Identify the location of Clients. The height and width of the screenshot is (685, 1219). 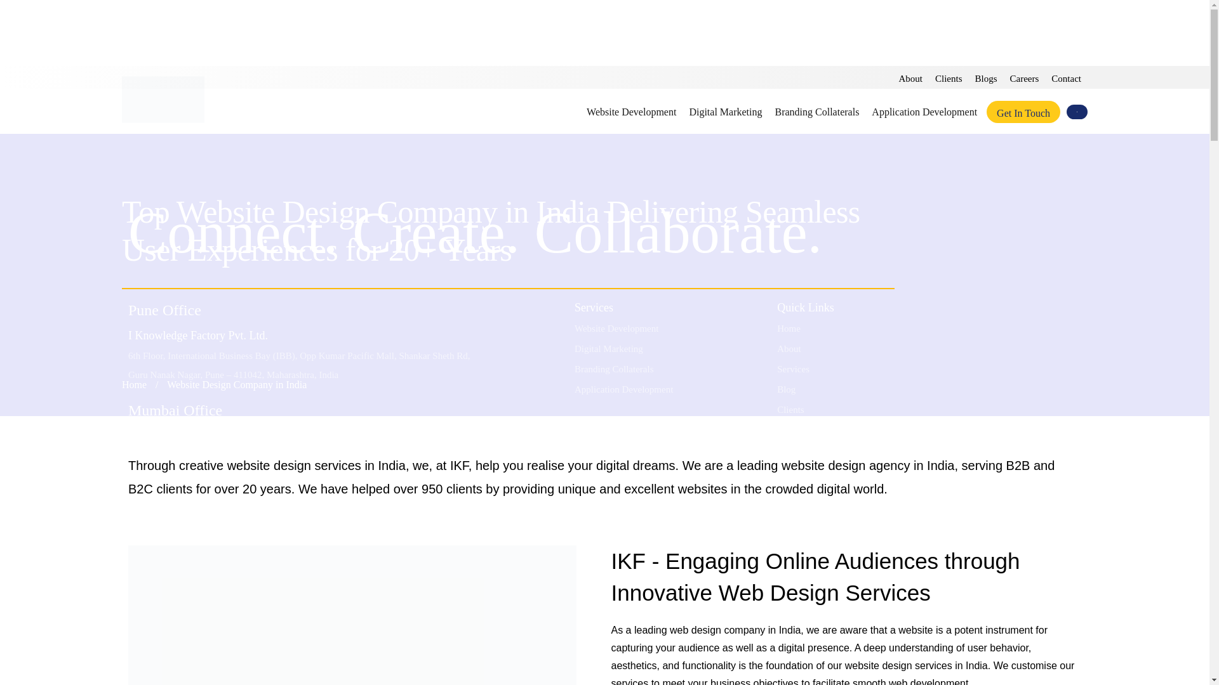
(949, 78).